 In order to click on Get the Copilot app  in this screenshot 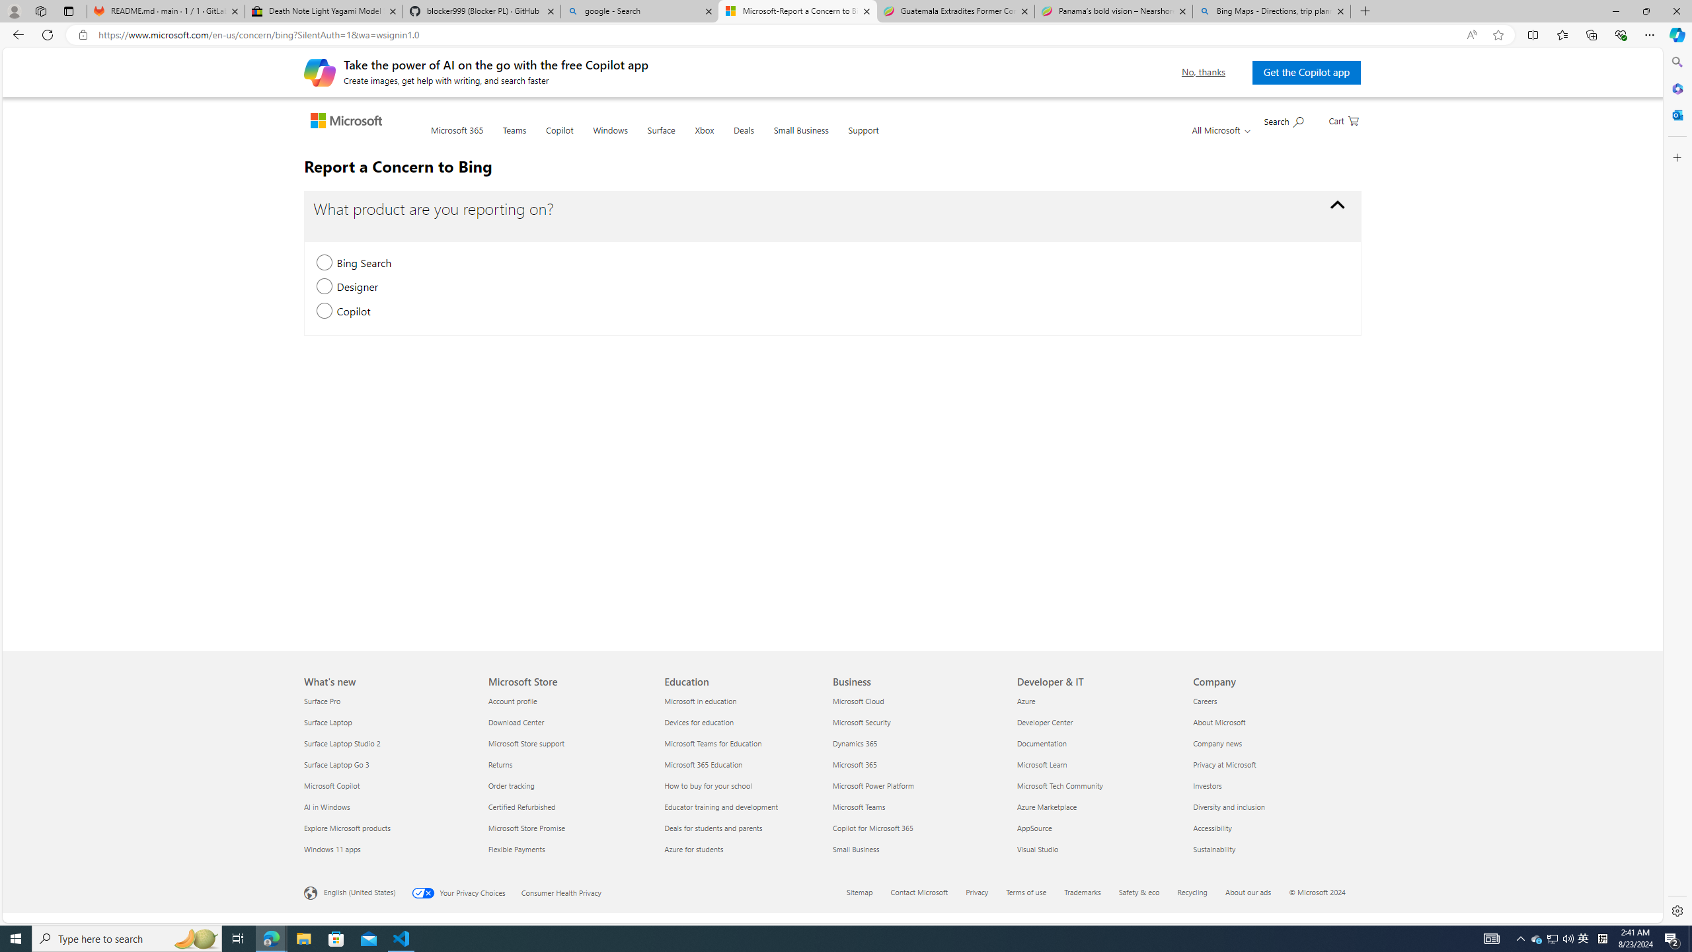, I will do `click(1306, 72)`.